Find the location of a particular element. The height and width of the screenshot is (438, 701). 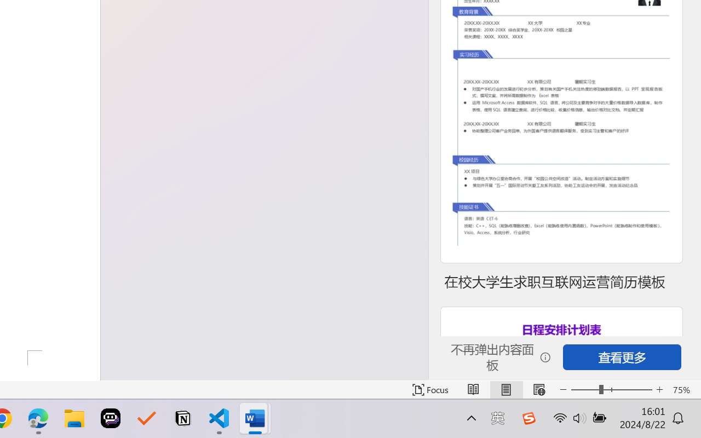

Zoom In is located at coordinates (659, 390).